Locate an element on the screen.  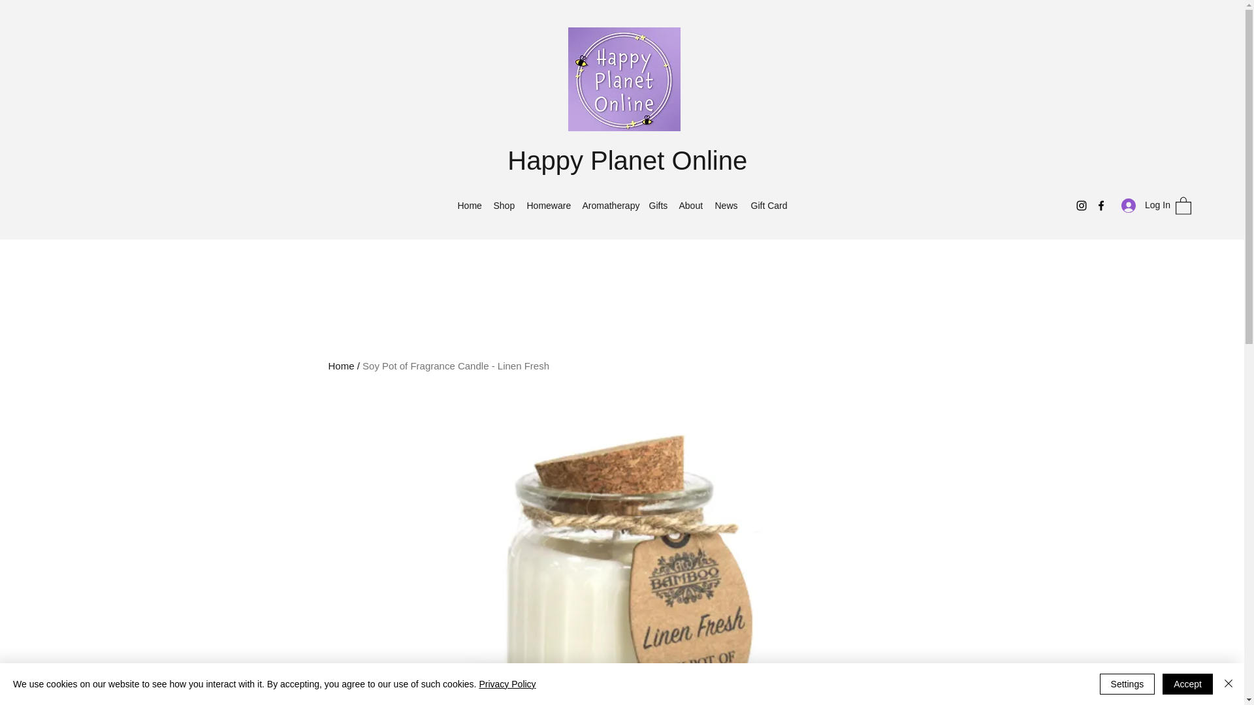
News is located at coordinates (726, 206).